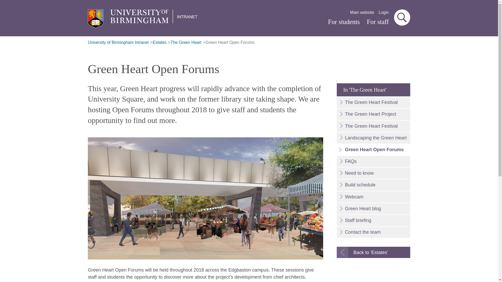 The width and height of the screenshot is (502, 282). What do you see at coordinates (145, 19) in the screenshot?
I see `University of Birmingham` at bounding box center [145, 19].